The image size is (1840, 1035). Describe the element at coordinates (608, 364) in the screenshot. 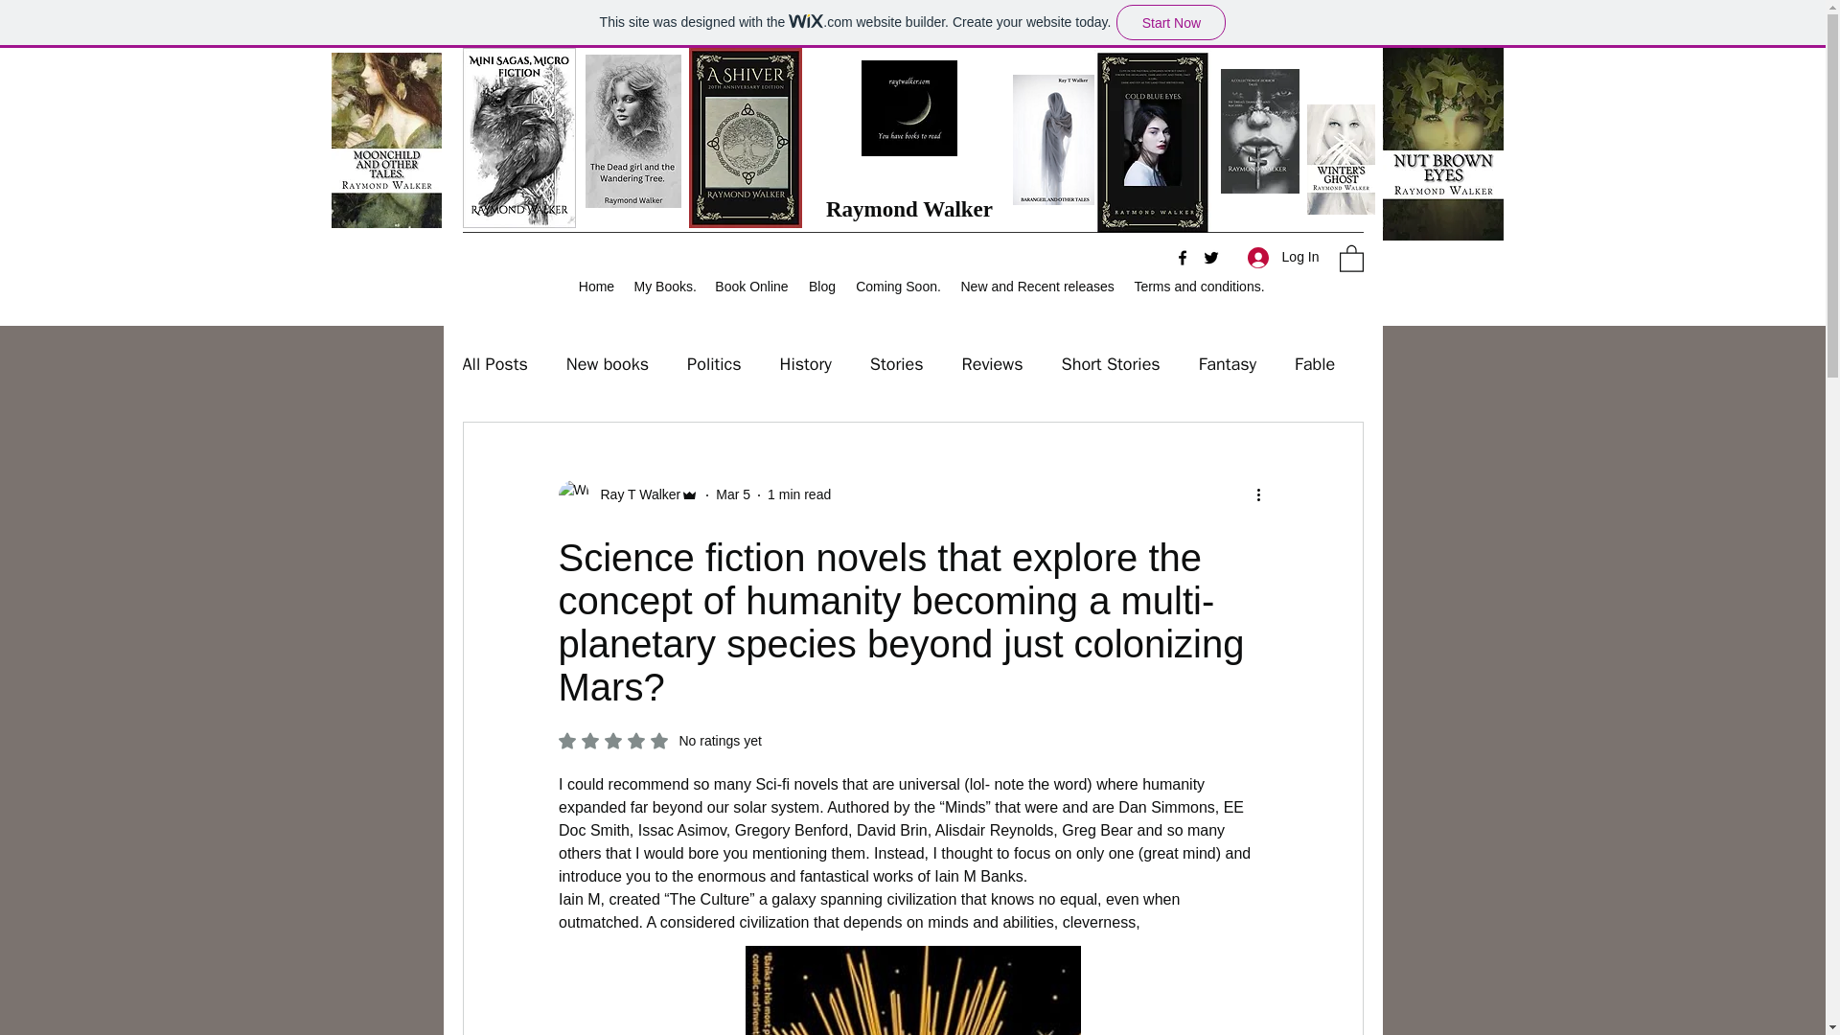

I see `New books` at that location.